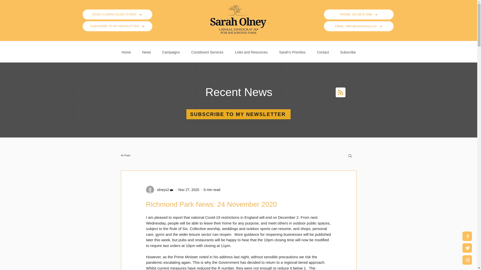 Image resolution: width=481 pixels, height=270 pixels. I want to click on Subscribe, so click(348, 50).